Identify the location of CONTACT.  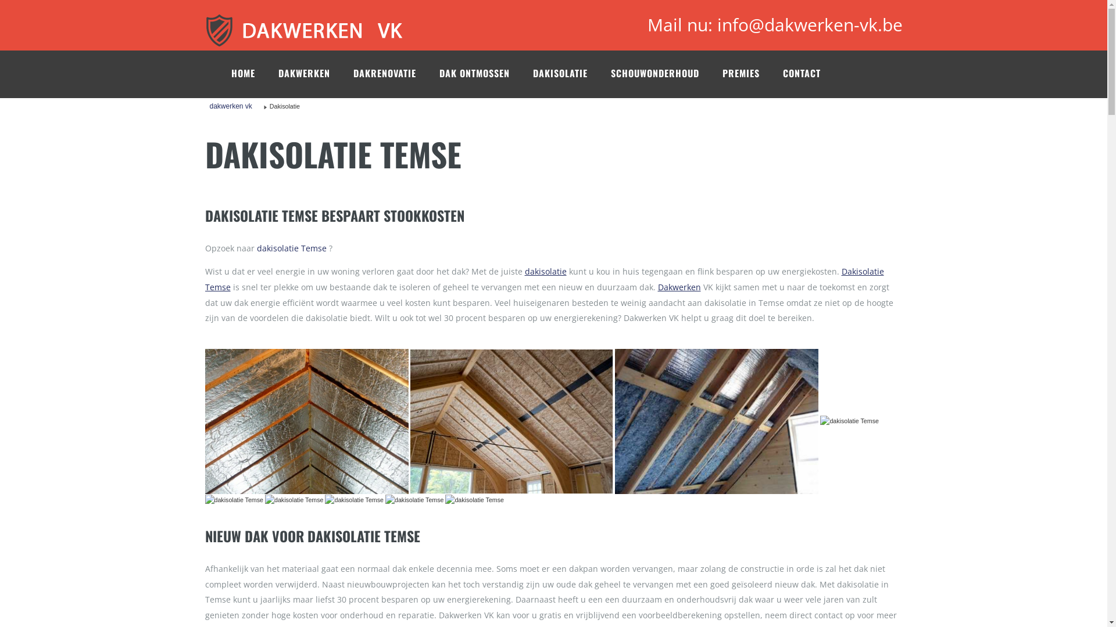
(813, 73).